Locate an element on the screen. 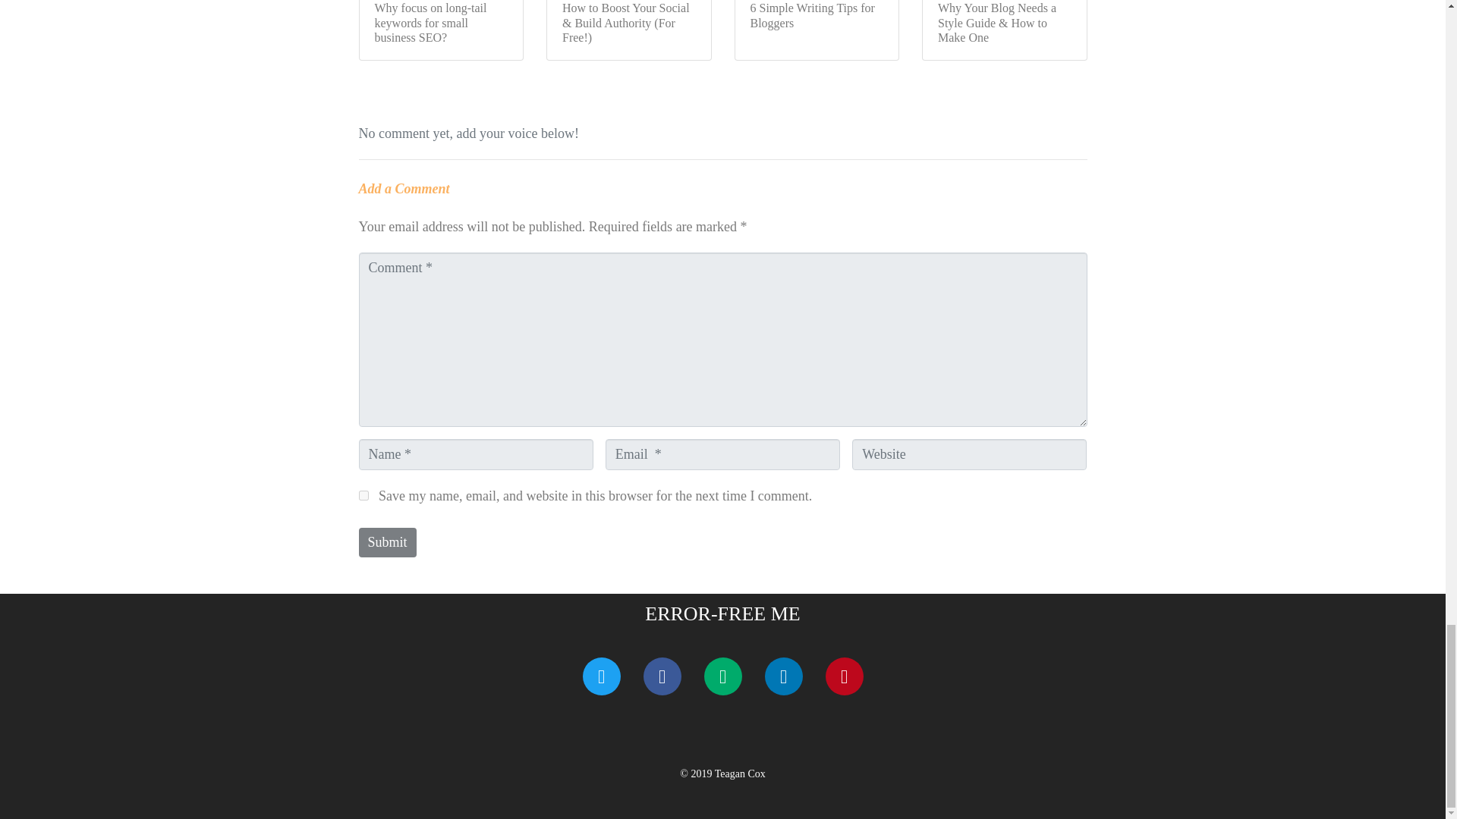  6 Simple Writing Tips for Bloggers is located at coordinates (817, 30).